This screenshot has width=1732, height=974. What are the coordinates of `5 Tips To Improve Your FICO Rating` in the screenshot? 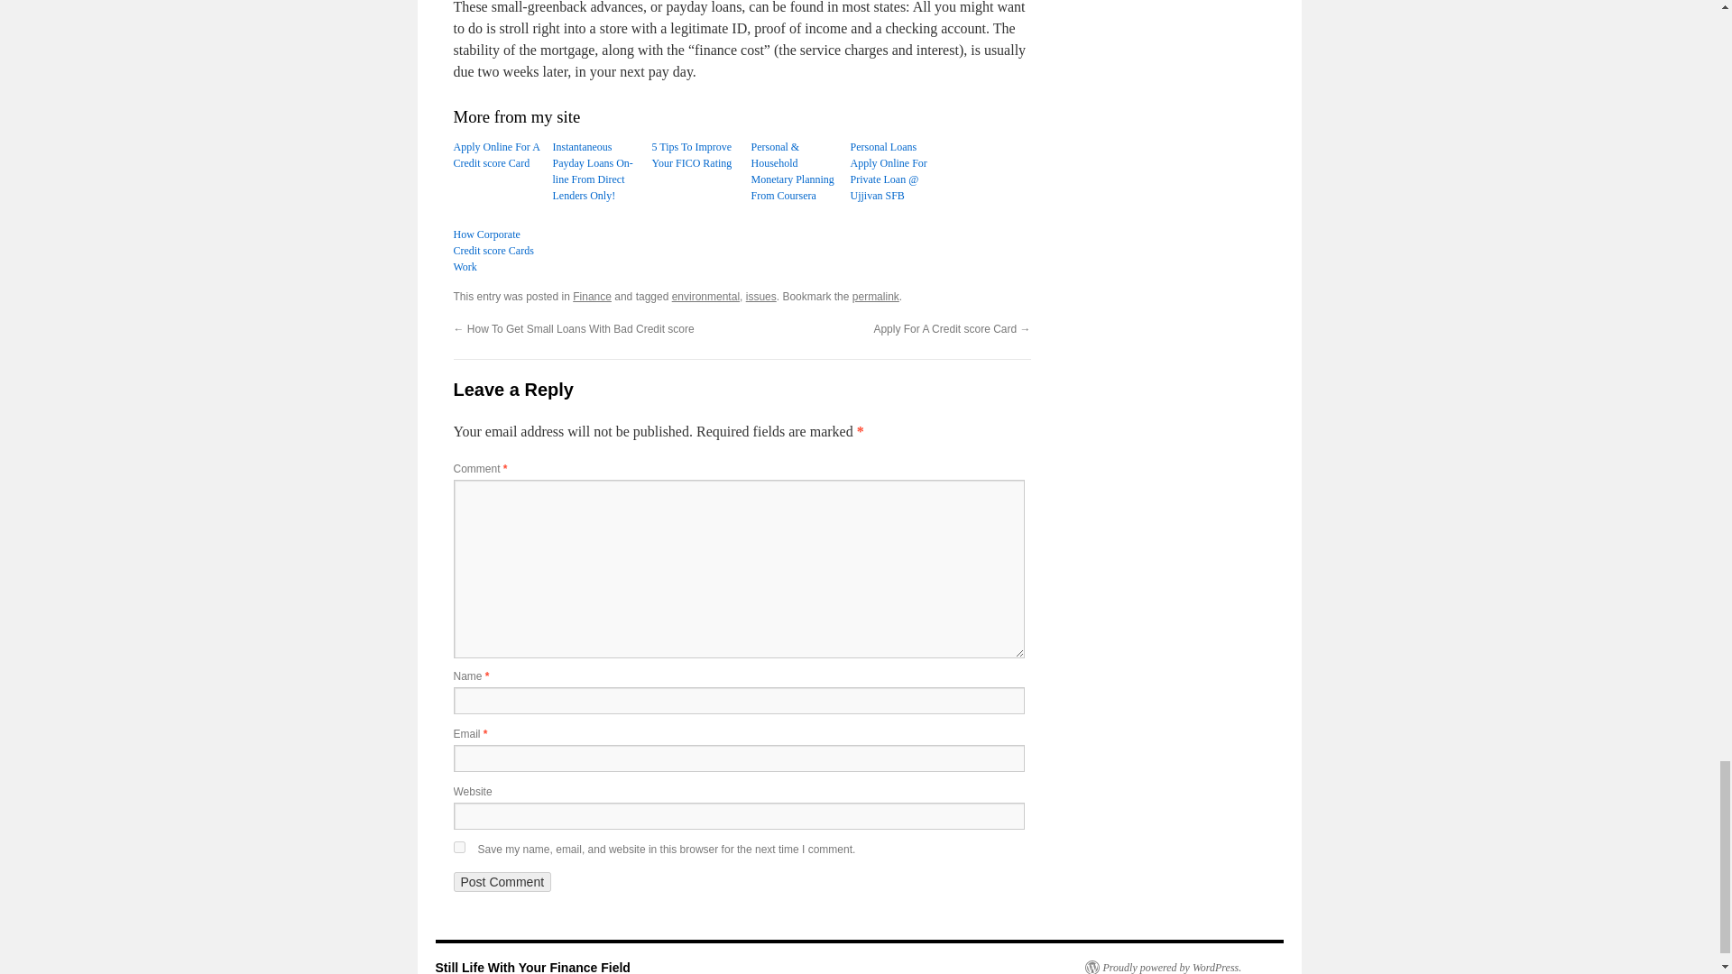 It's located at (696, 155).